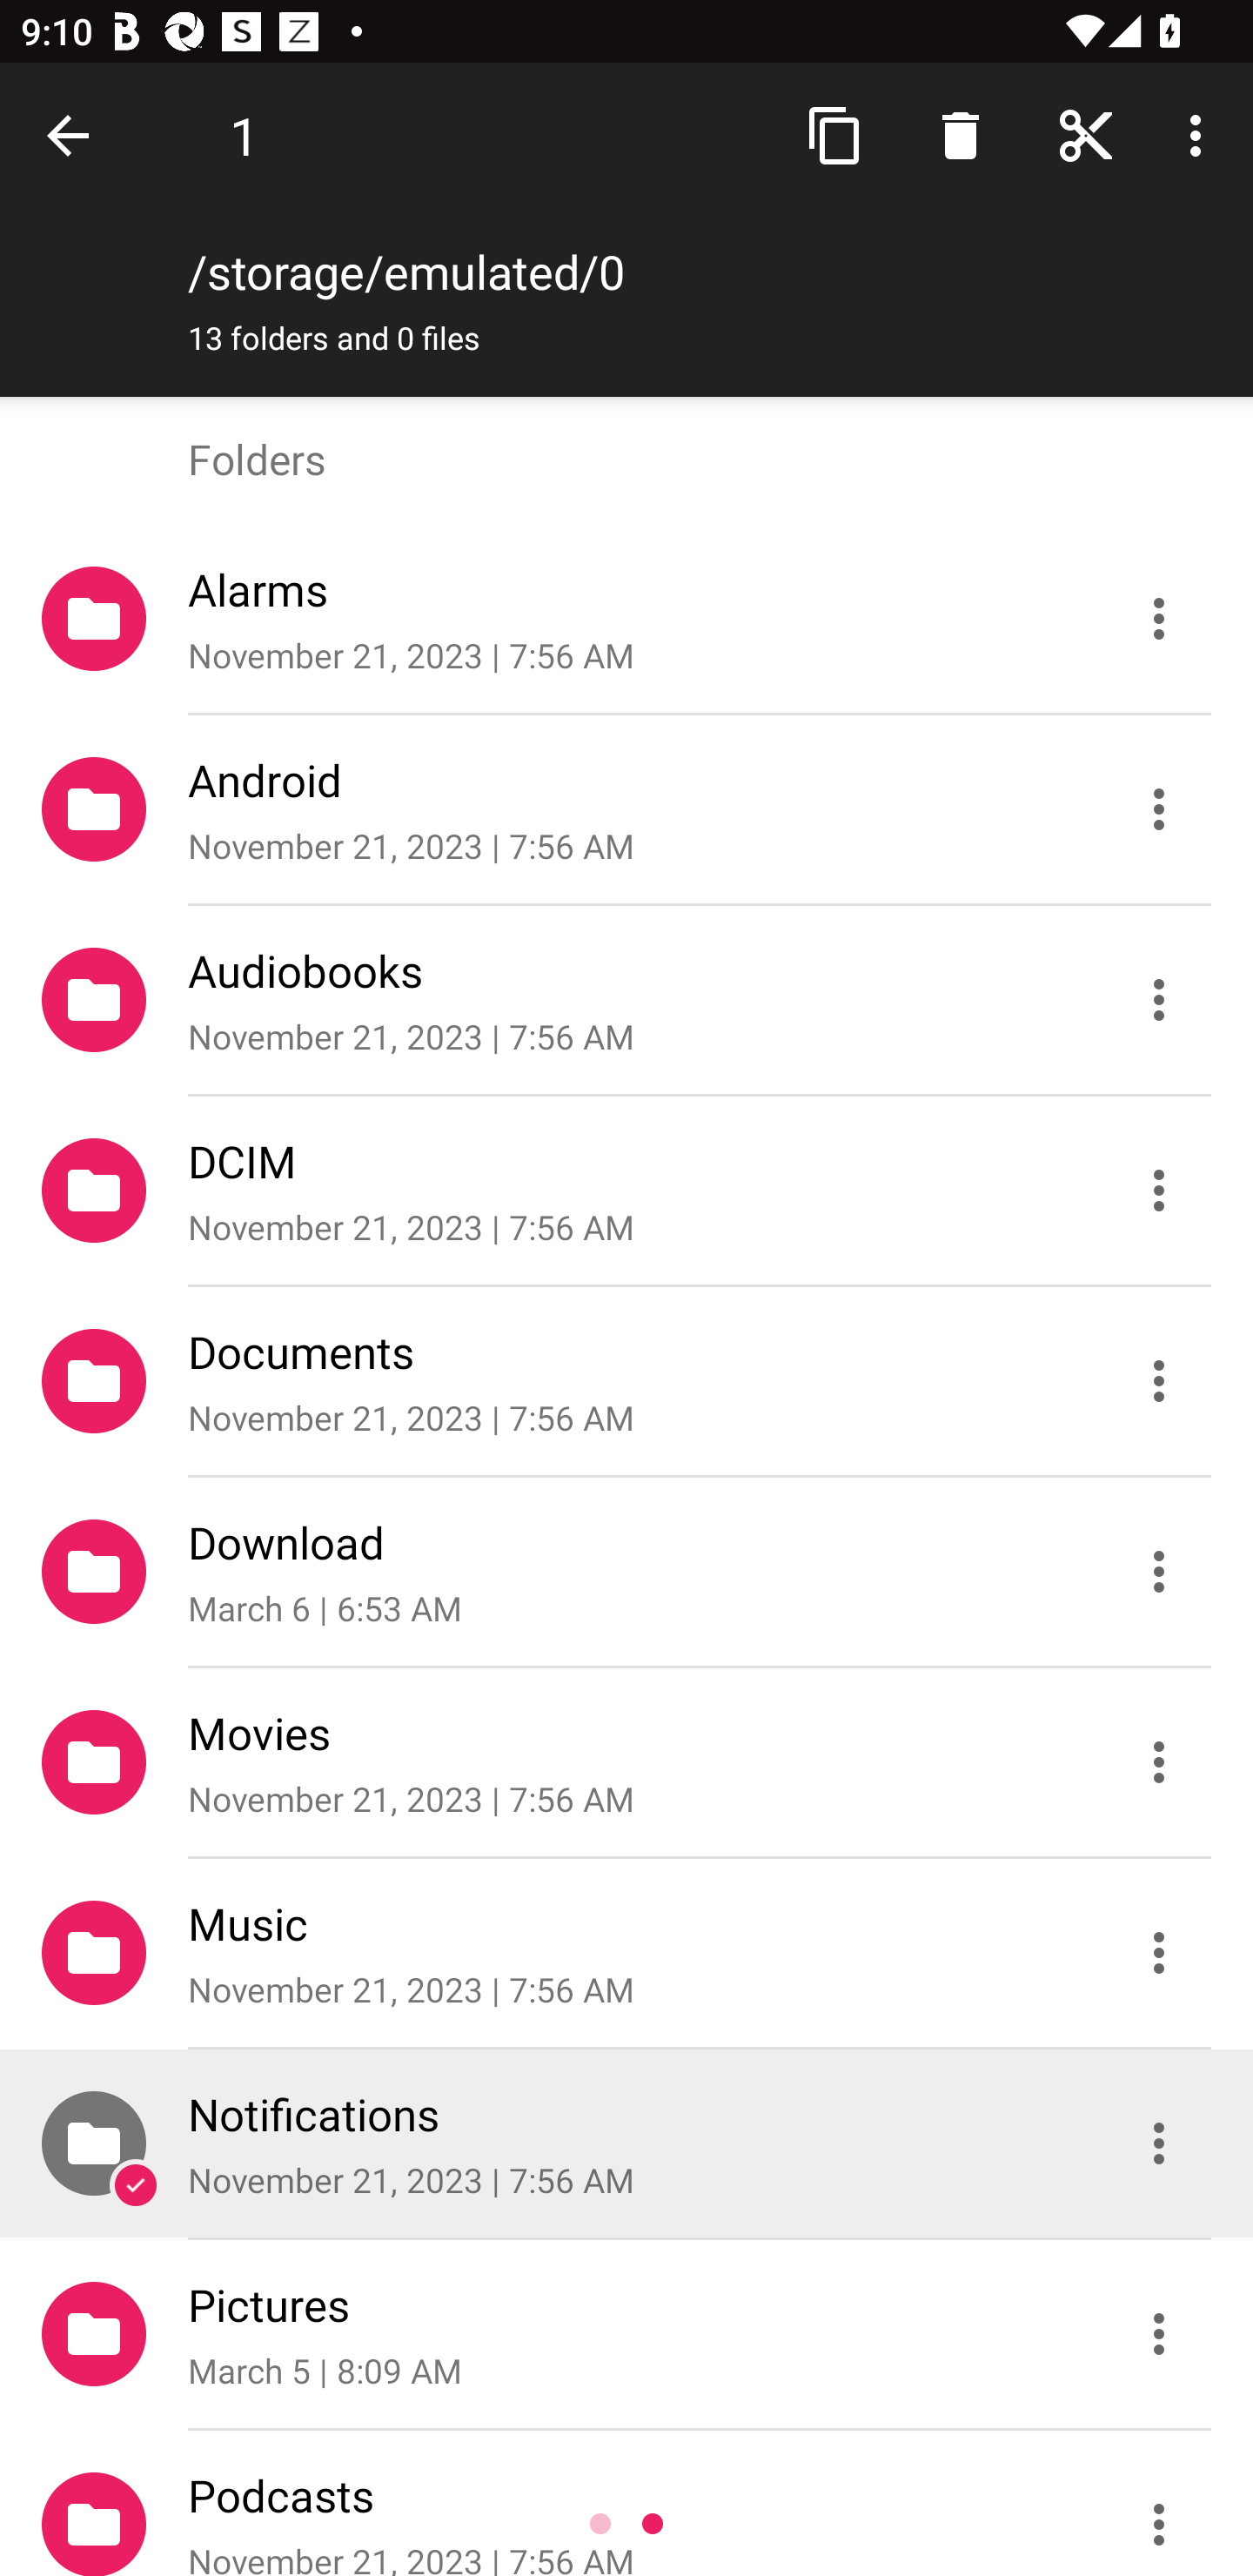  Describe the element at coordinates (626, 1763) in the screenshot. I see `Movies November 21, 2023 | 7:56 AM` at that location.